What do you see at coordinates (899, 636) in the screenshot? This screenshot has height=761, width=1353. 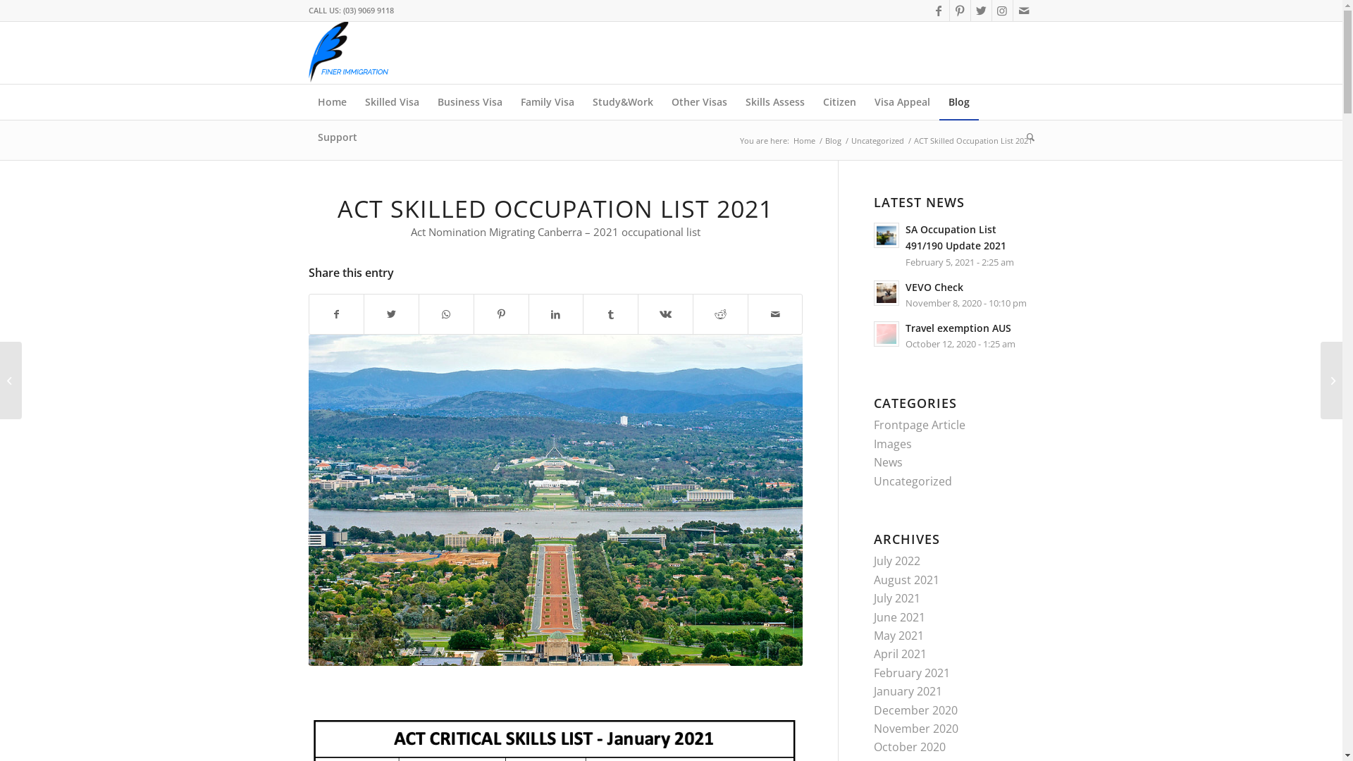 I see `May 2021` at bounding box center [899, 636].